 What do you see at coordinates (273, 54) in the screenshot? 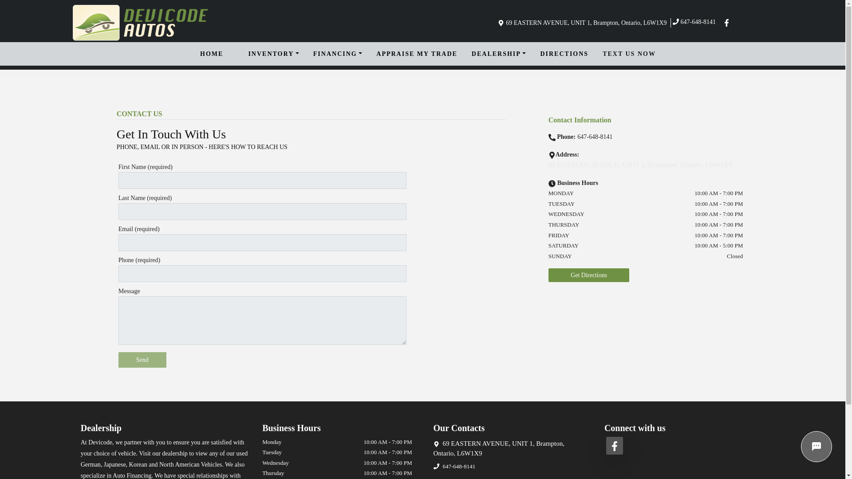
I see `INVENTORY` at bounding box center [273, 54].